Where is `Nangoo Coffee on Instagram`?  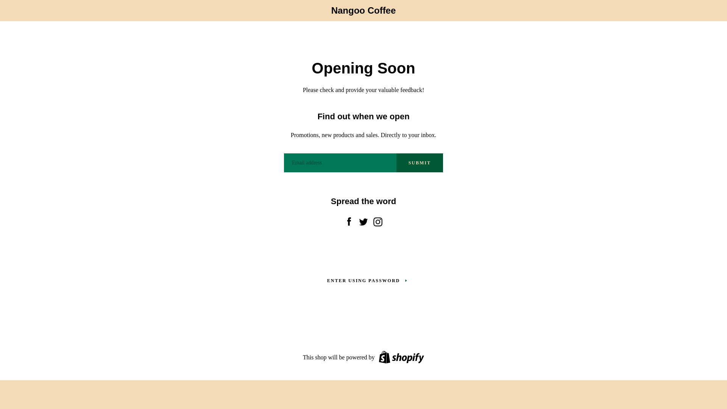 Nangoo Coffee on Instagram is located at coordinates (378, 220).